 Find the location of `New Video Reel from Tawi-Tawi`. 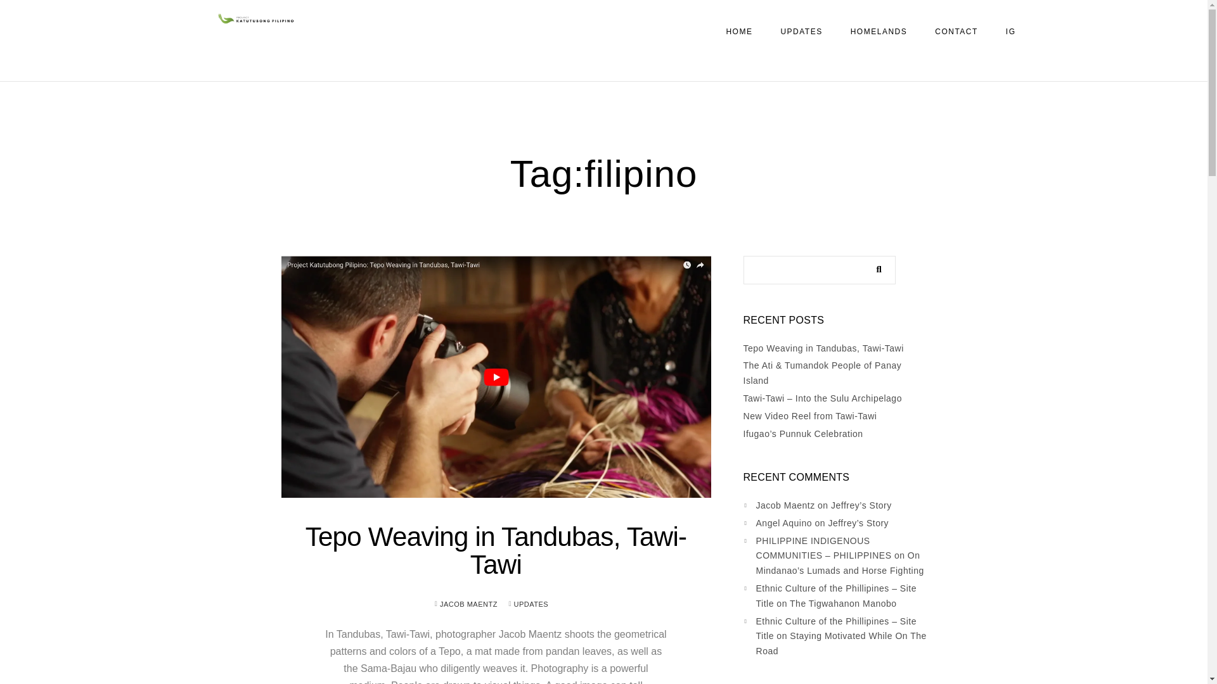

New Video Reel from Tawi-Tawi is located at coordinates (810, 416).